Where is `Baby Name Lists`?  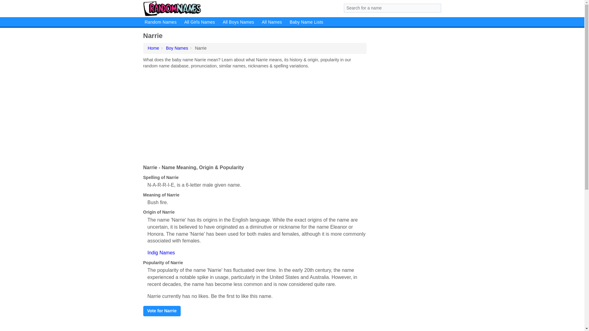 Baby Name Lists is located at coordinates (306, 22).